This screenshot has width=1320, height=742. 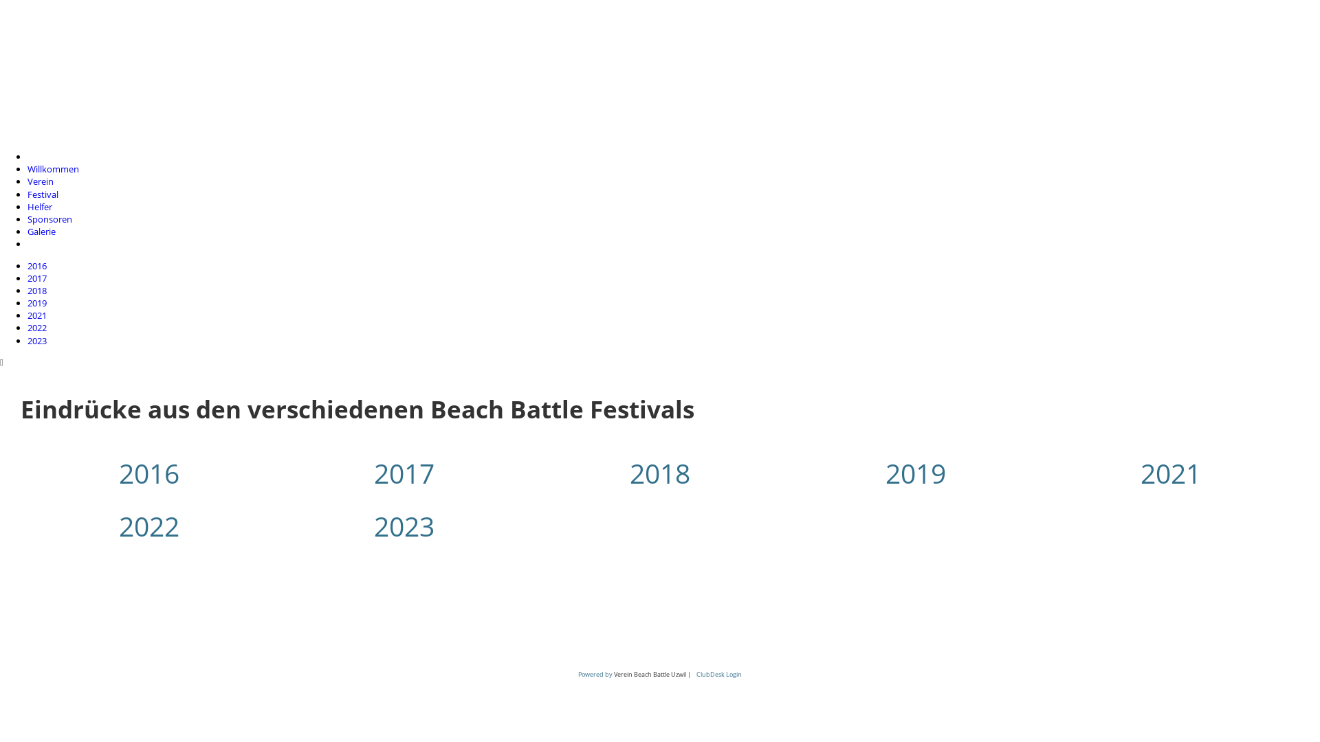 I want to click on 2023, so click(x=37, y=341).